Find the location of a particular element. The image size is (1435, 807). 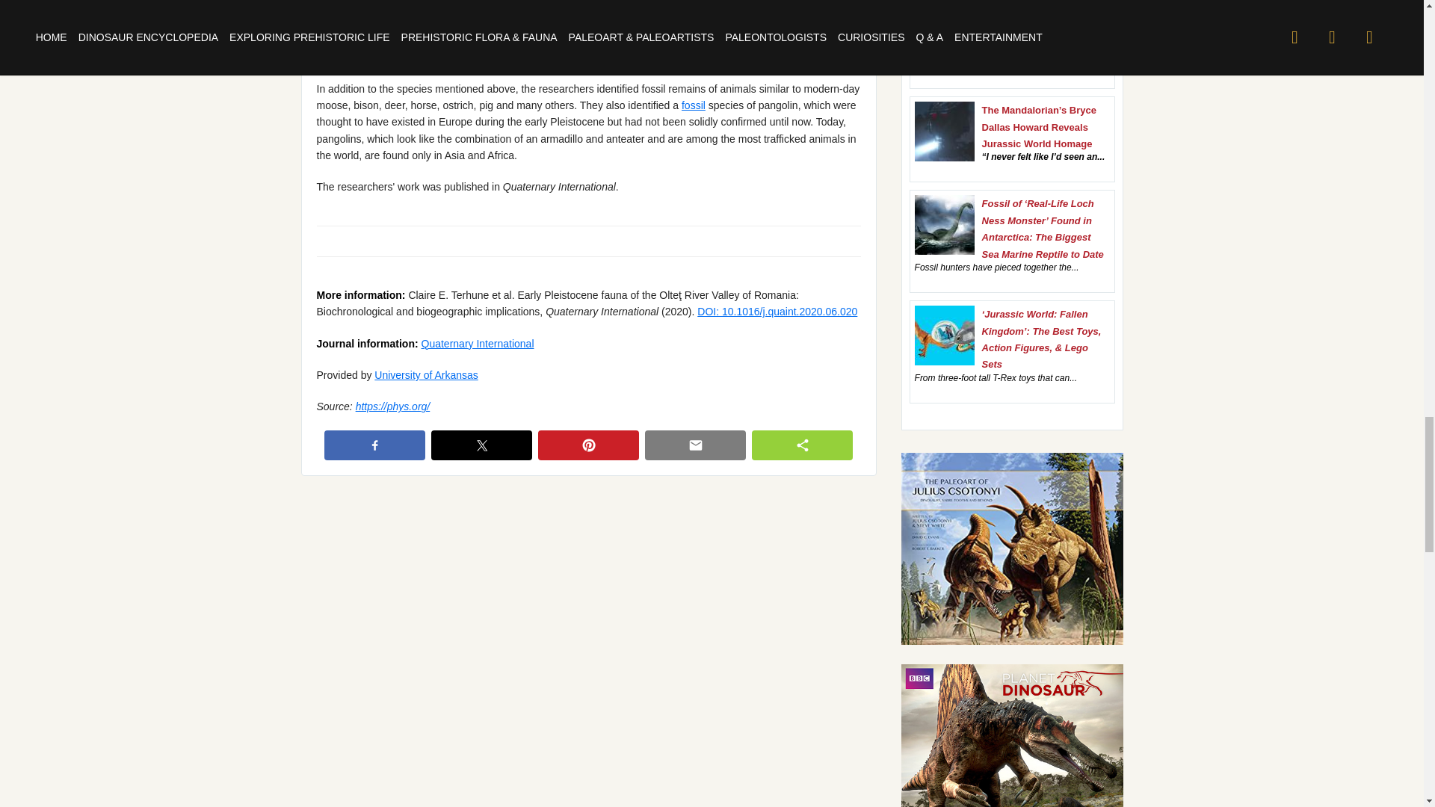

fossil is located at coordinates (694, 105).